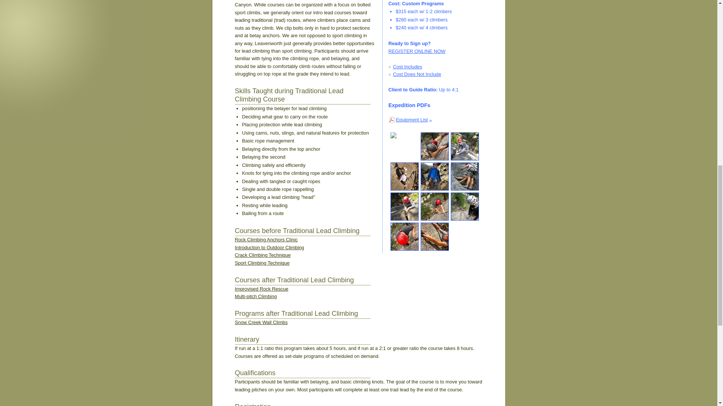 The width and height of the screenshot is (723, 406). Describe the element at coordinates (404, 176) in the screenshot. I see `Lead Climbing Course 3` at that location.